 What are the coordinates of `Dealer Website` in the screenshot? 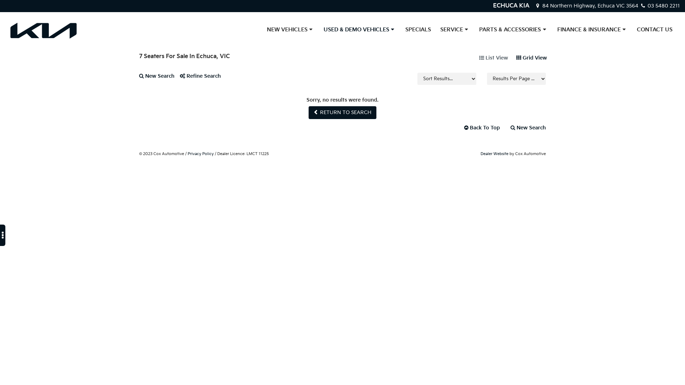 It's located at (494, 154).